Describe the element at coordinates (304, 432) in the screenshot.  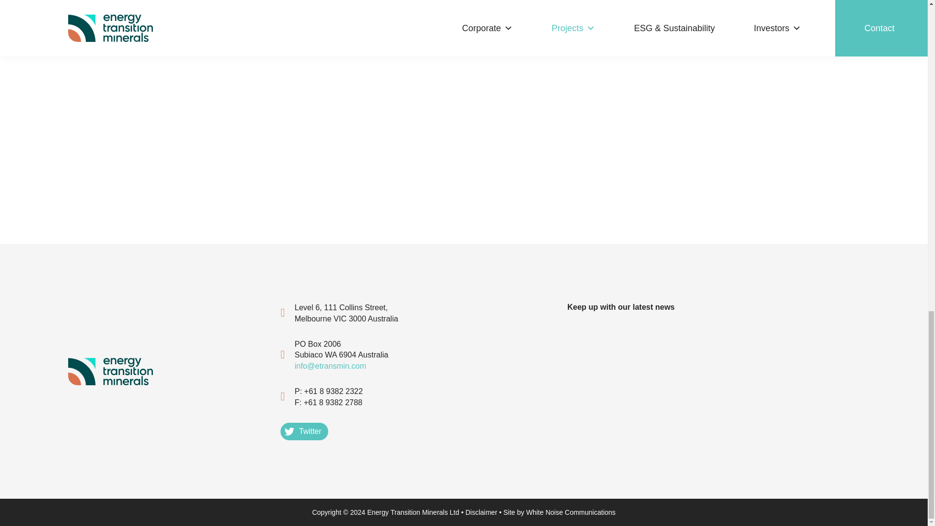
I see `Twitter` at that location.